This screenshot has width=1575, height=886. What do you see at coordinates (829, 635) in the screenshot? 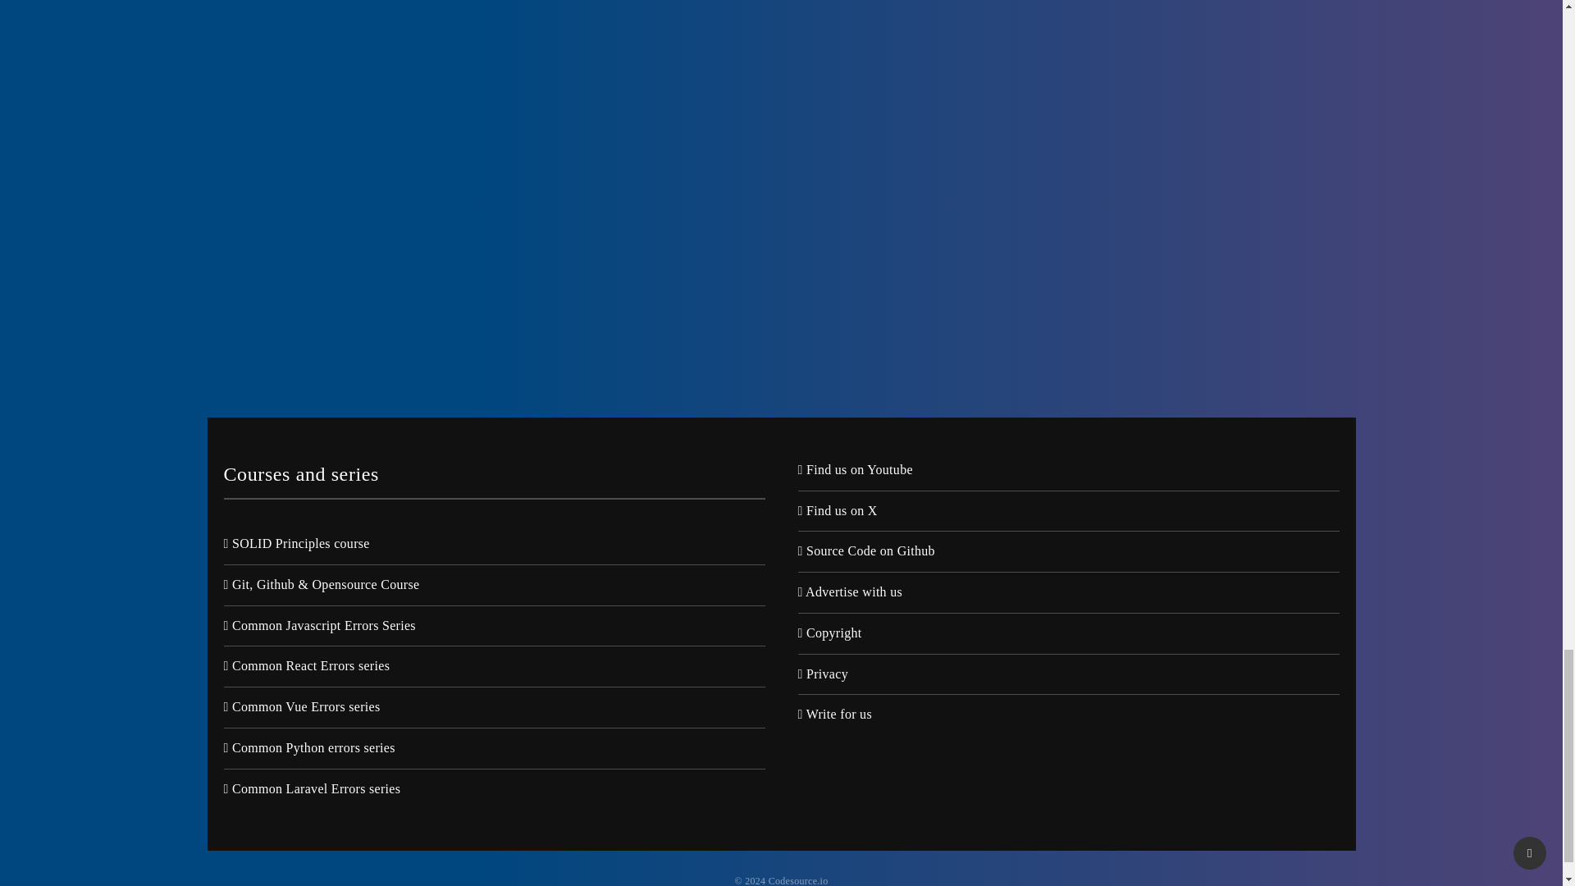
I see `Copyright` at bounding box center [829, 635].